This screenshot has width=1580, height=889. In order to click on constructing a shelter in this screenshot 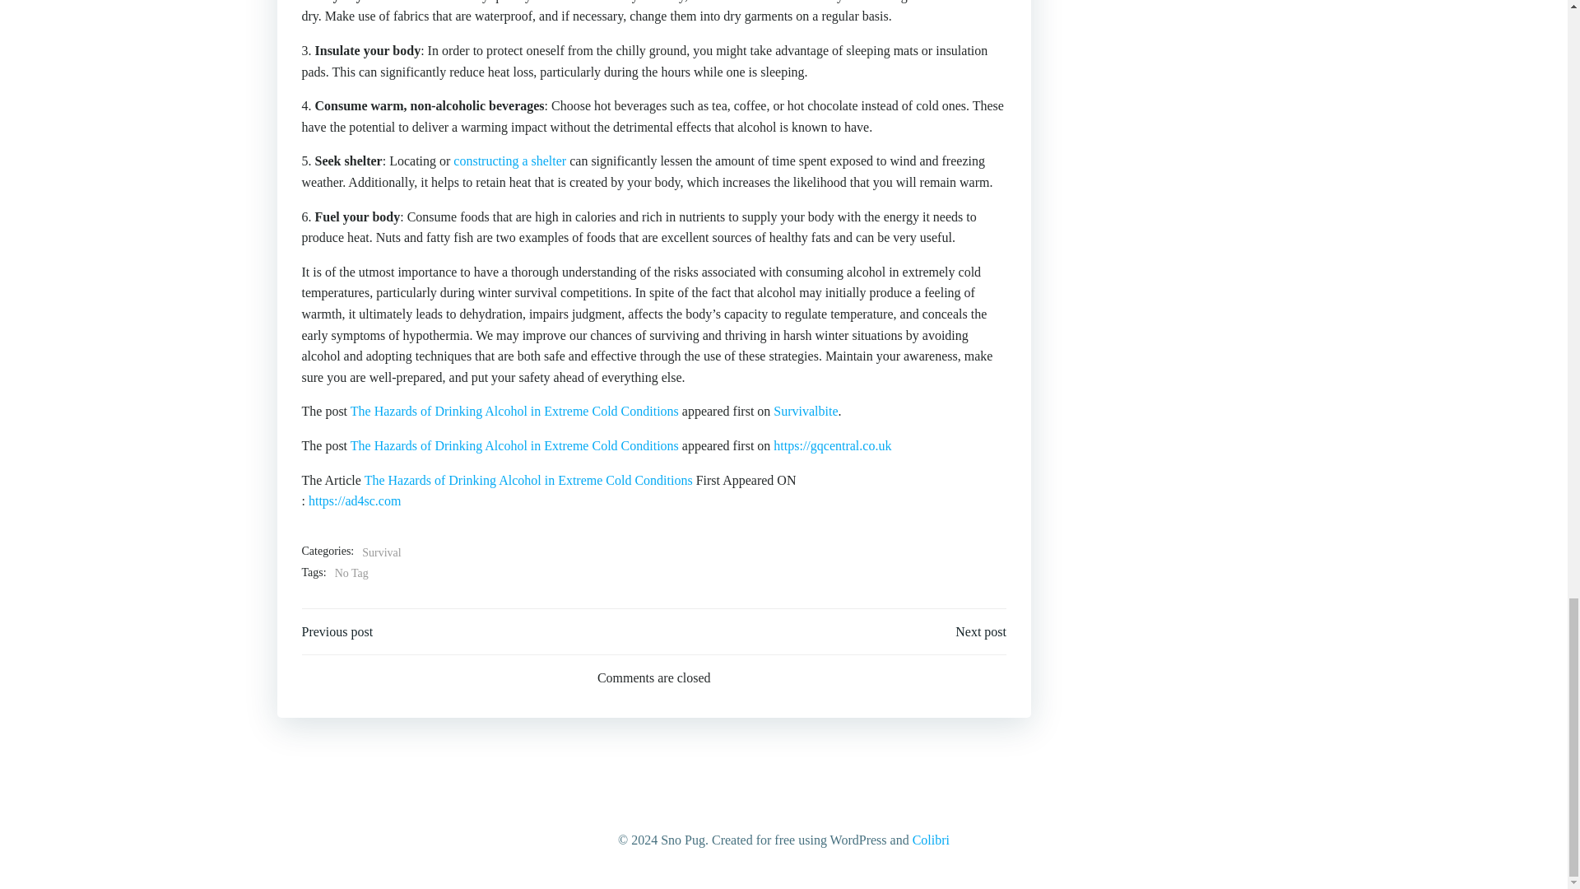, I will do `click(509, 161)`.